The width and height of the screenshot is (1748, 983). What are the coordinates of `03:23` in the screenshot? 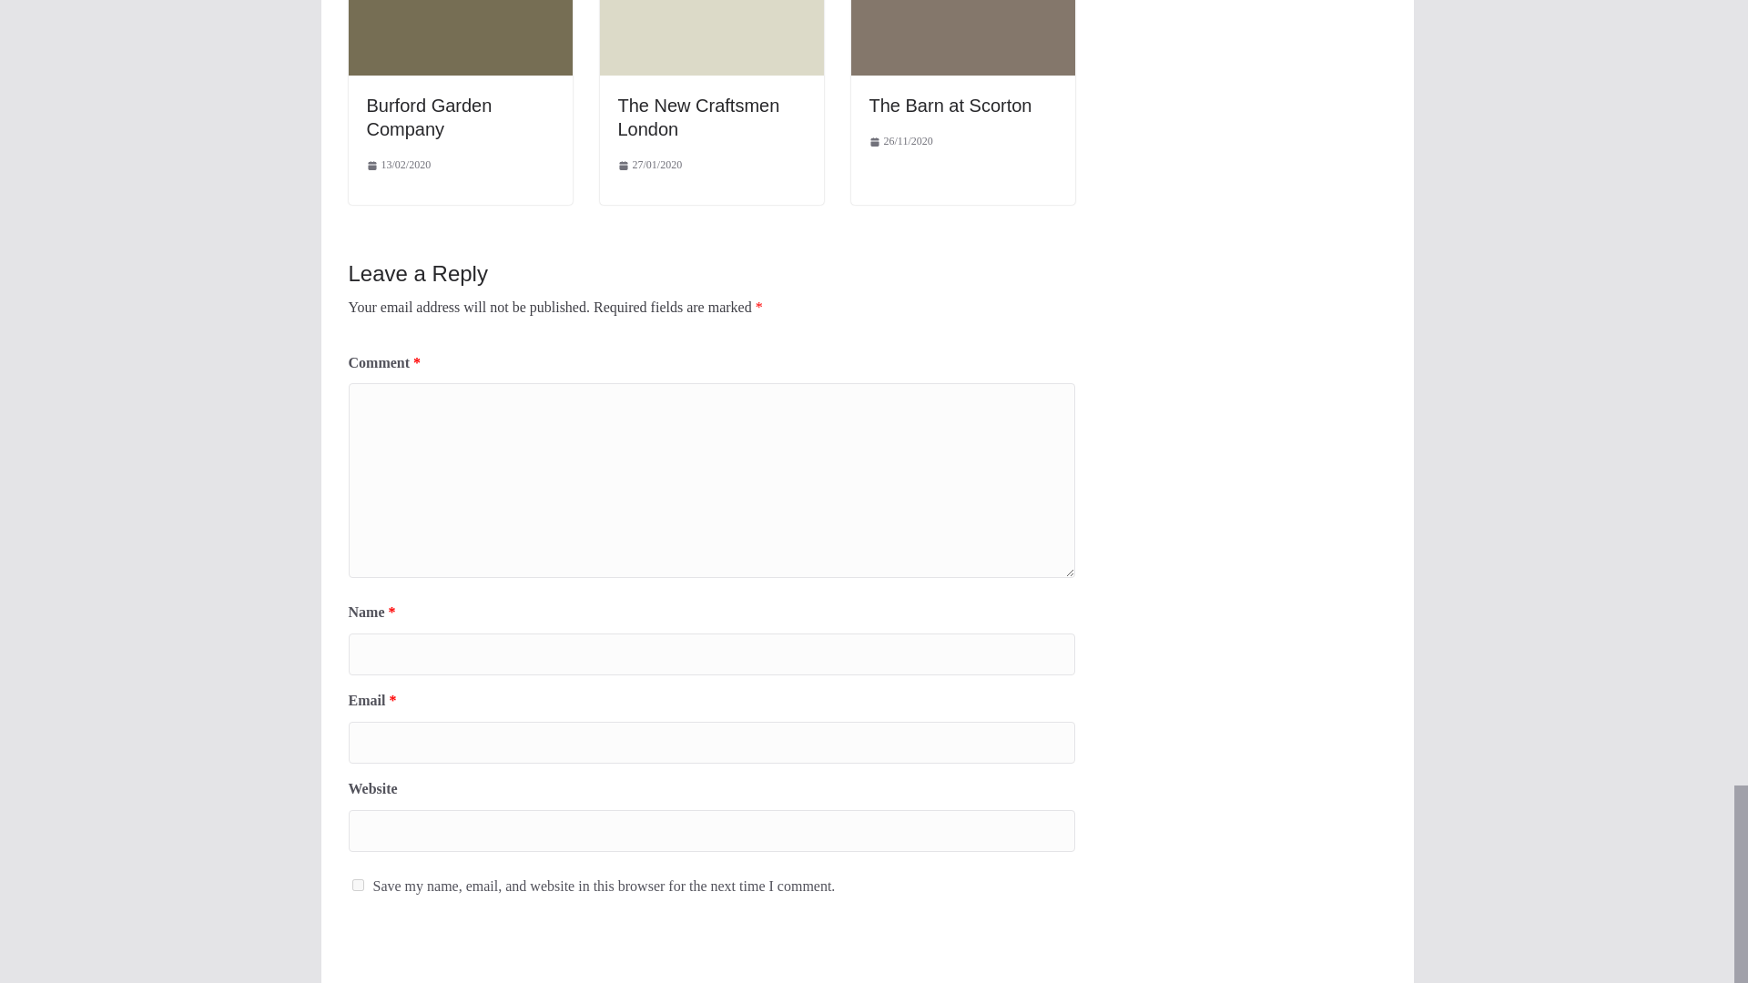 It's located at (397, 166).